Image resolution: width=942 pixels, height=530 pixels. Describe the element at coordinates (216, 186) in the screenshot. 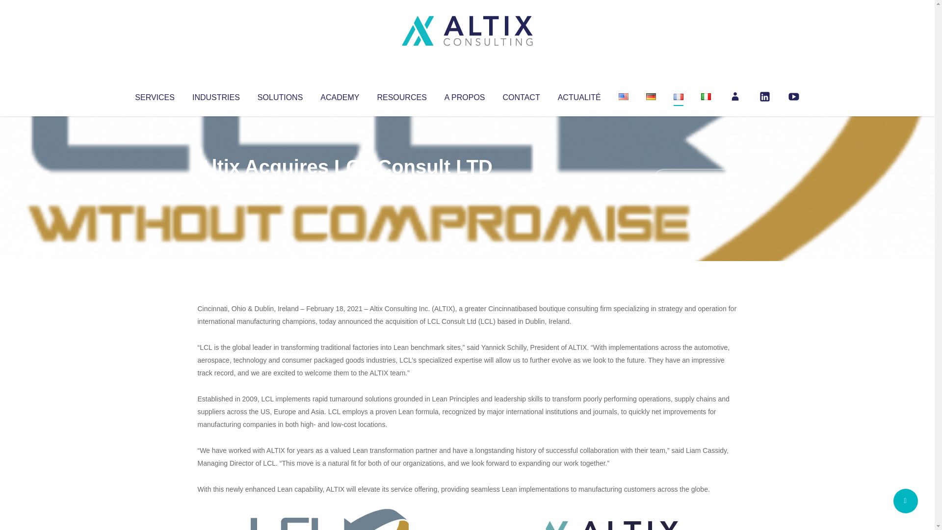

I see `Altix` at that location.